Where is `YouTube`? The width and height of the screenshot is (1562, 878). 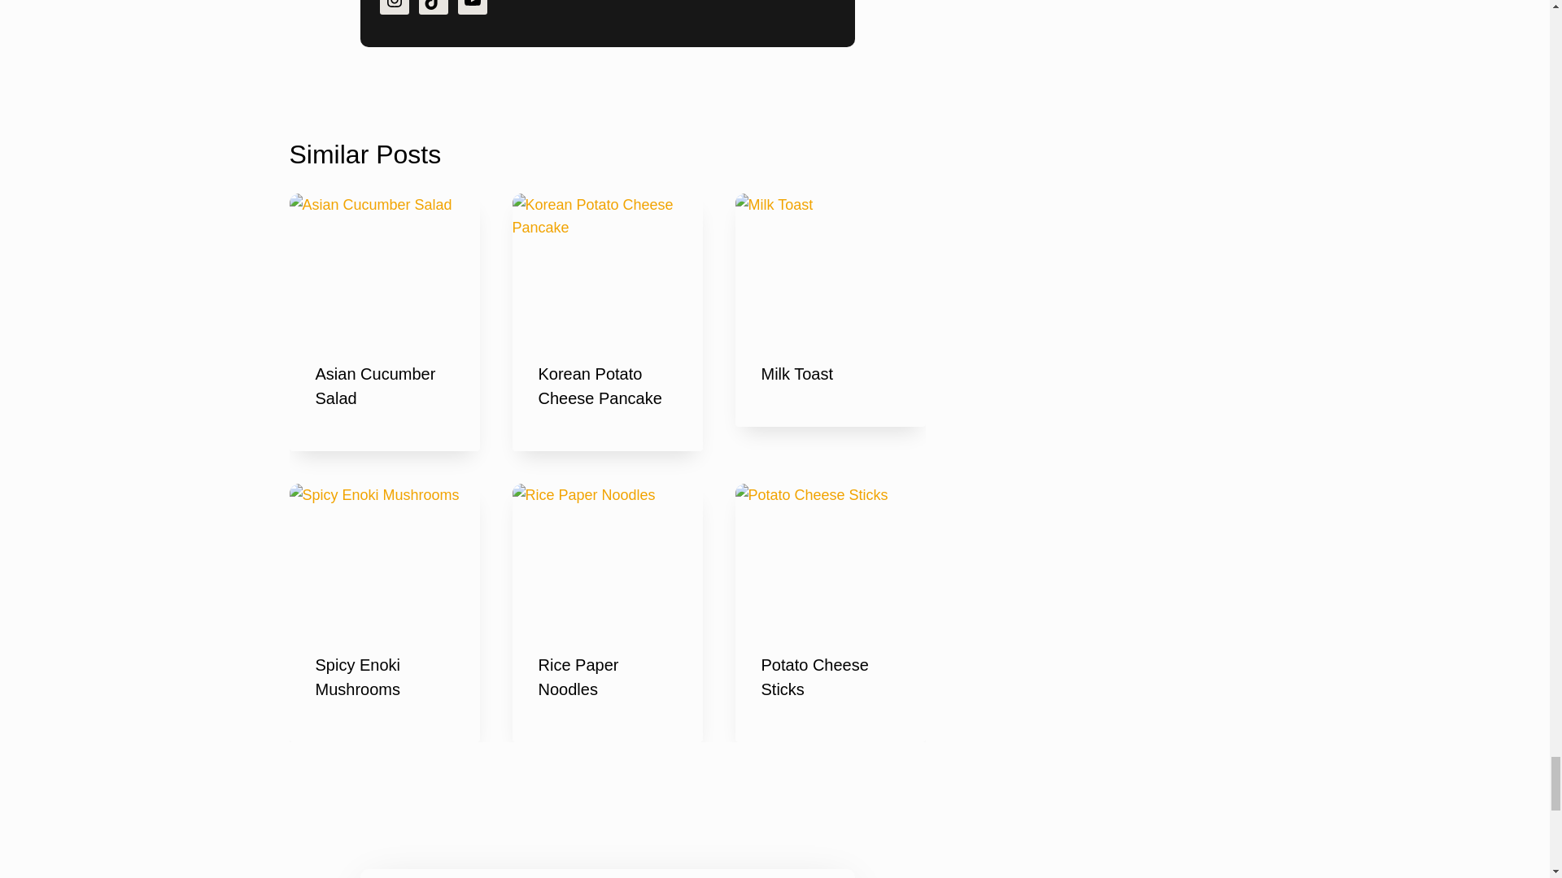
YouTube is located at coordinates (472, 7).